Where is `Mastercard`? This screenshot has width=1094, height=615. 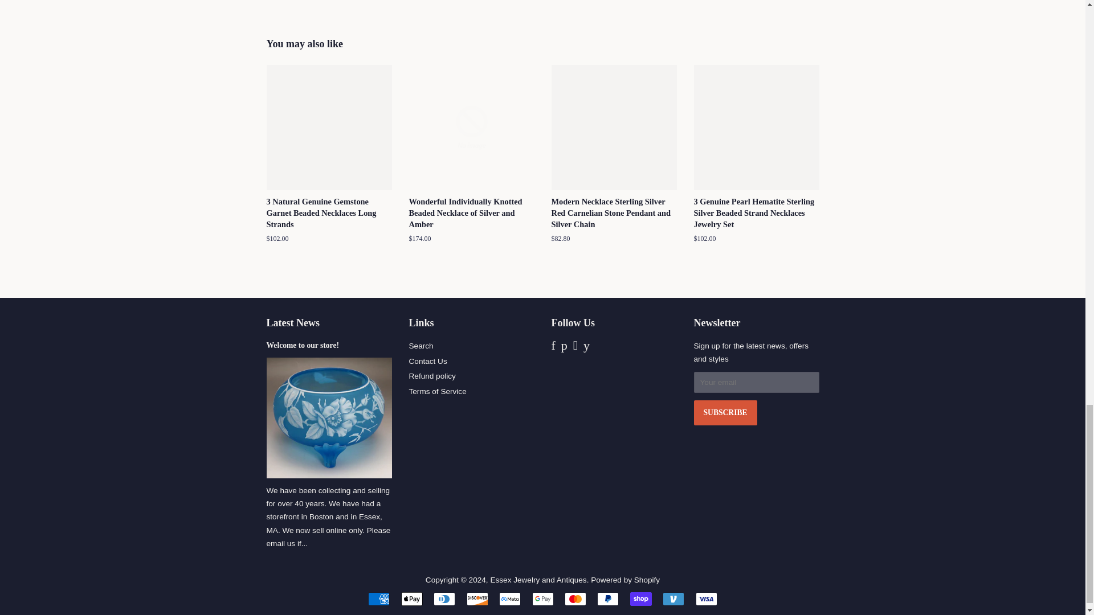
Mastercard is located at coordinates (575, 599).